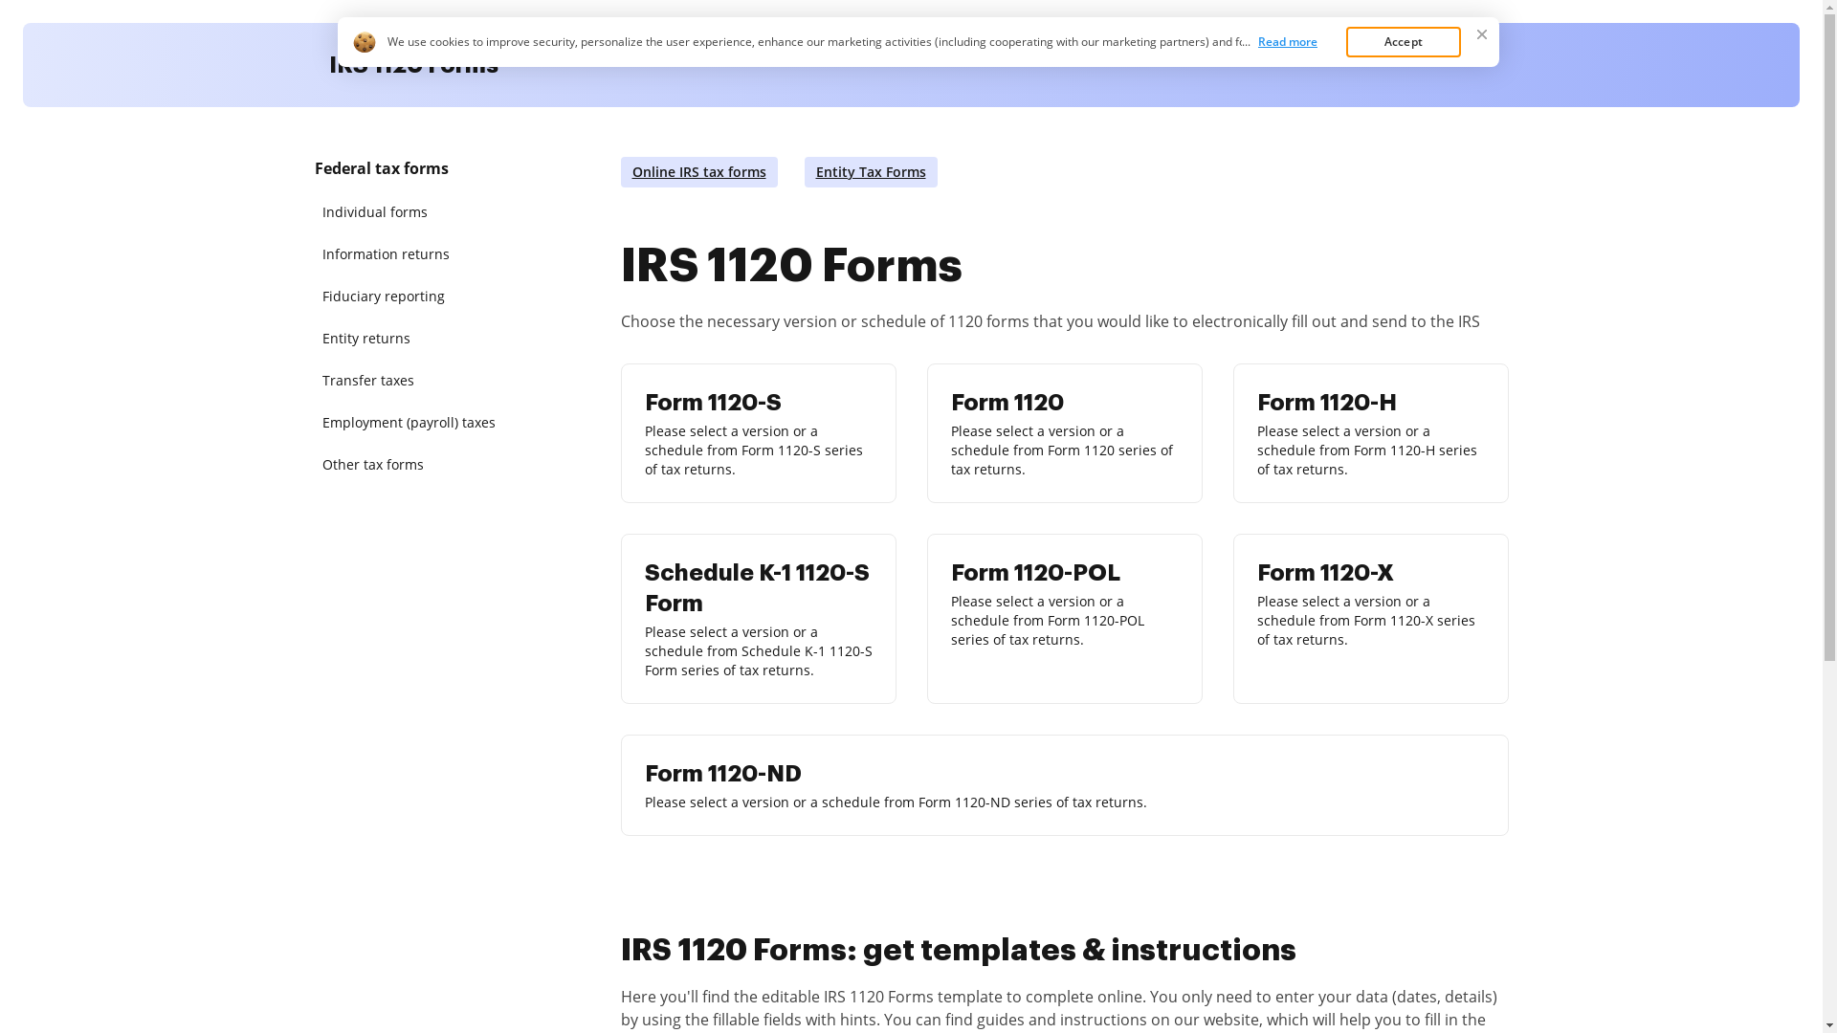  What do you see at coordinates (413, 297) in the screenshot?
I see `Fiduciary reporting` at bounding box center [413, 297].